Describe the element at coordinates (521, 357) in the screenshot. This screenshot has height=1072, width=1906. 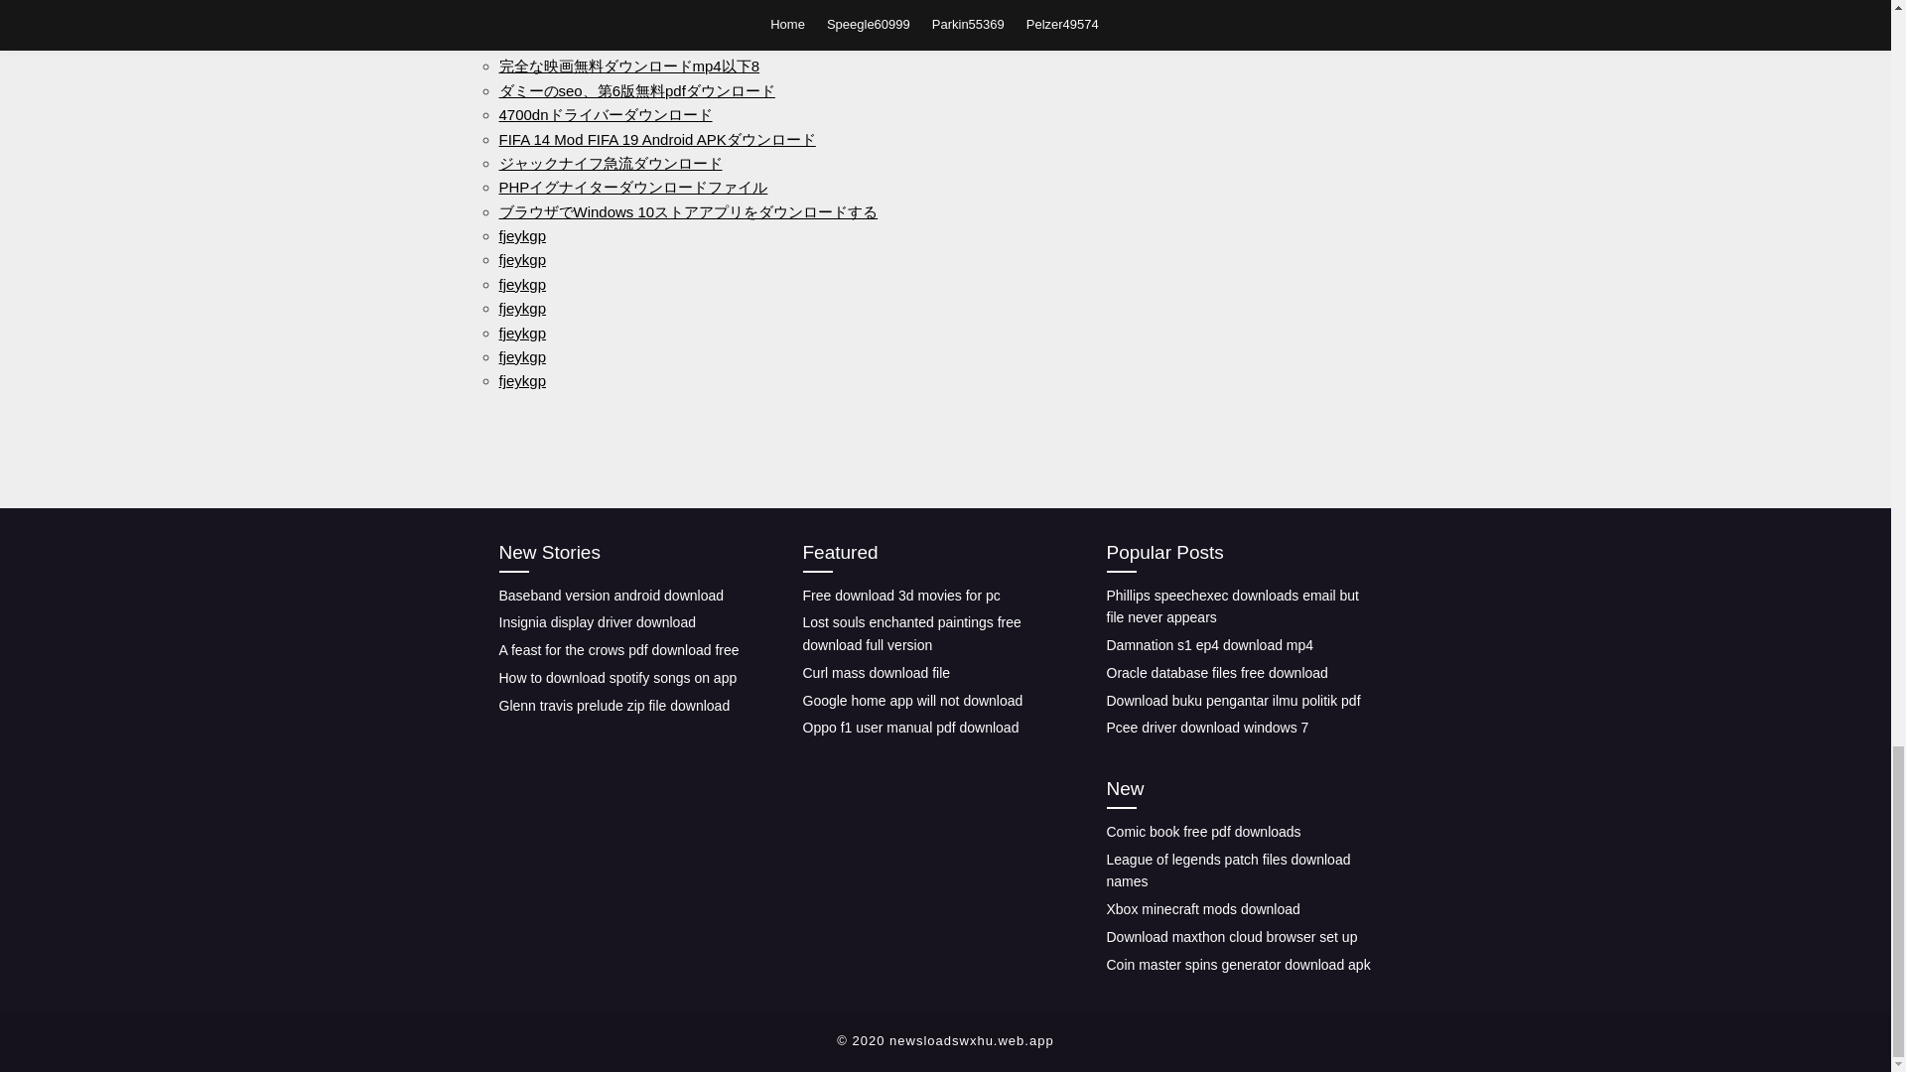
I see `fjeykgp` at that location.